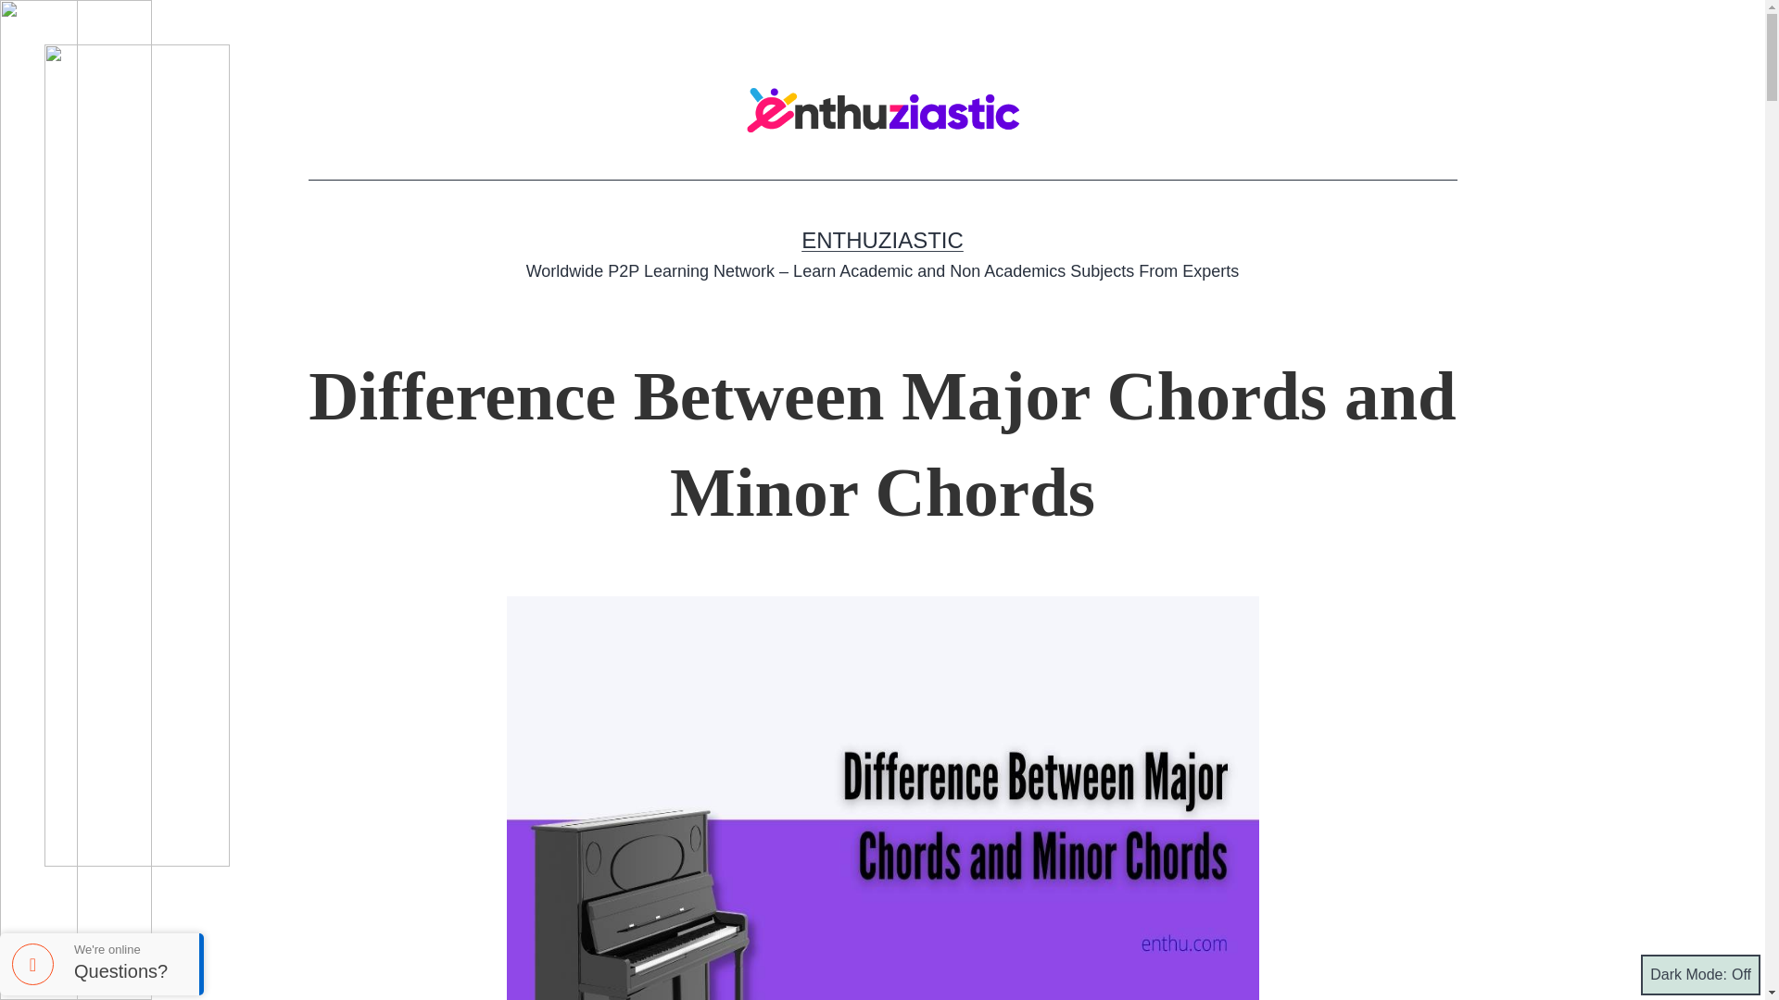 The height and width of the screenshot is (1000, 1779). What do you see at coordinates (130, 970) in the screenshot?
I see `Questions?` at bounding box center [130, 970].